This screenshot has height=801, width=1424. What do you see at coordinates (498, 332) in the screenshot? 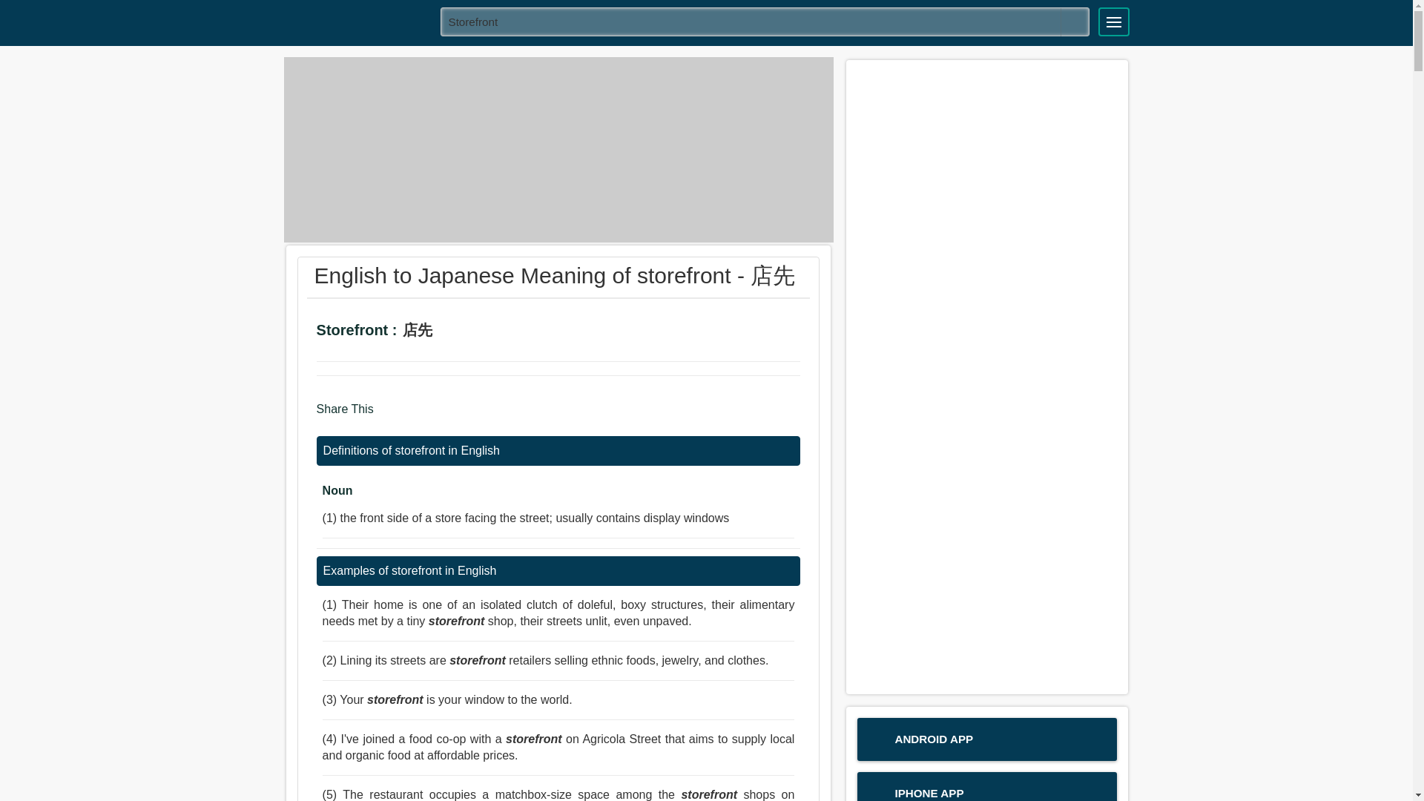
I see `Add To Favorites` at bounding box center [498, 332].